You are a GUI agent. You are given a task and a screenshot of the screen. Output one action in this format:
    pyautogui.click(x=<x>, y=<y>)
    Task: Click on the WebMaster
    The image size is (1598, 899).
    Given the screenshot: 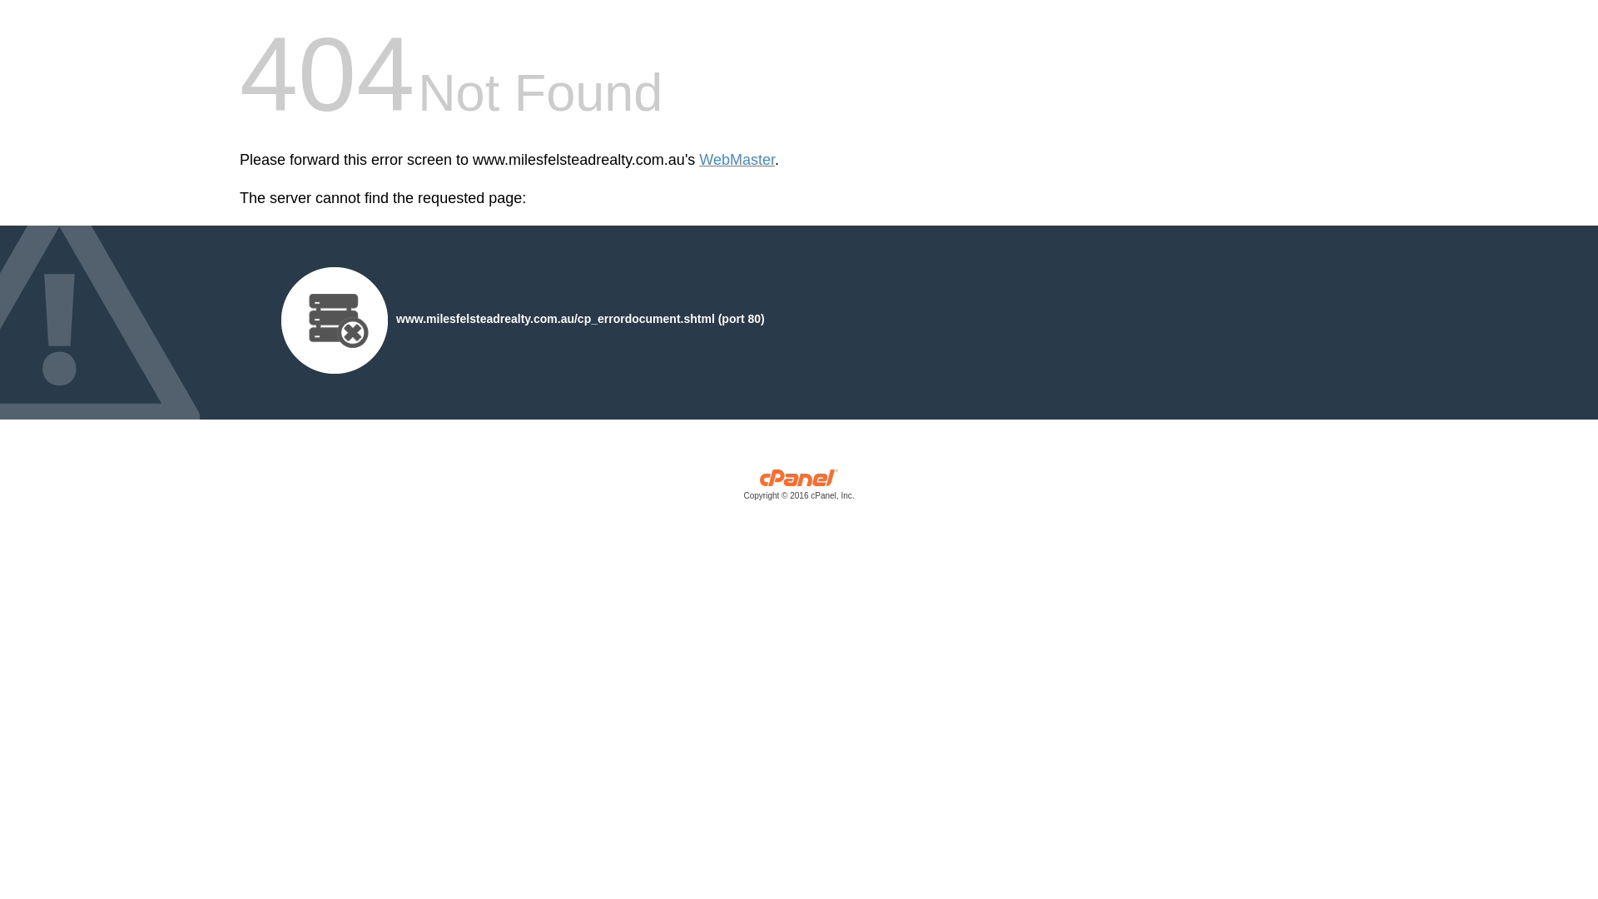 What is the action you would take?
    pyautogui.click(x=737, y=160)
    